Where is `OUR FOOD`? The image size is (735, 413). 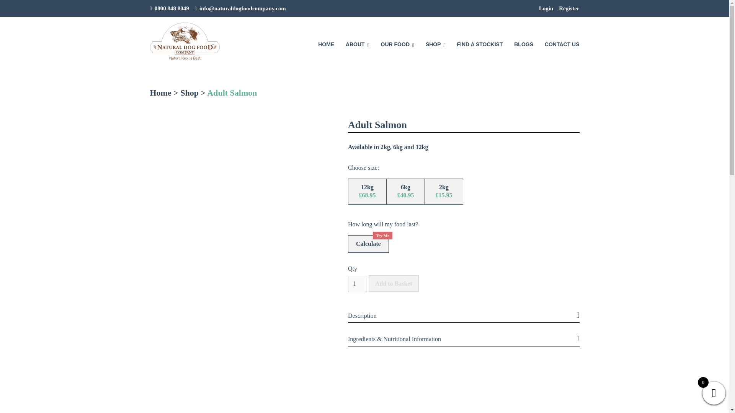 OUR FOOD is located at coordinates (397, 41).